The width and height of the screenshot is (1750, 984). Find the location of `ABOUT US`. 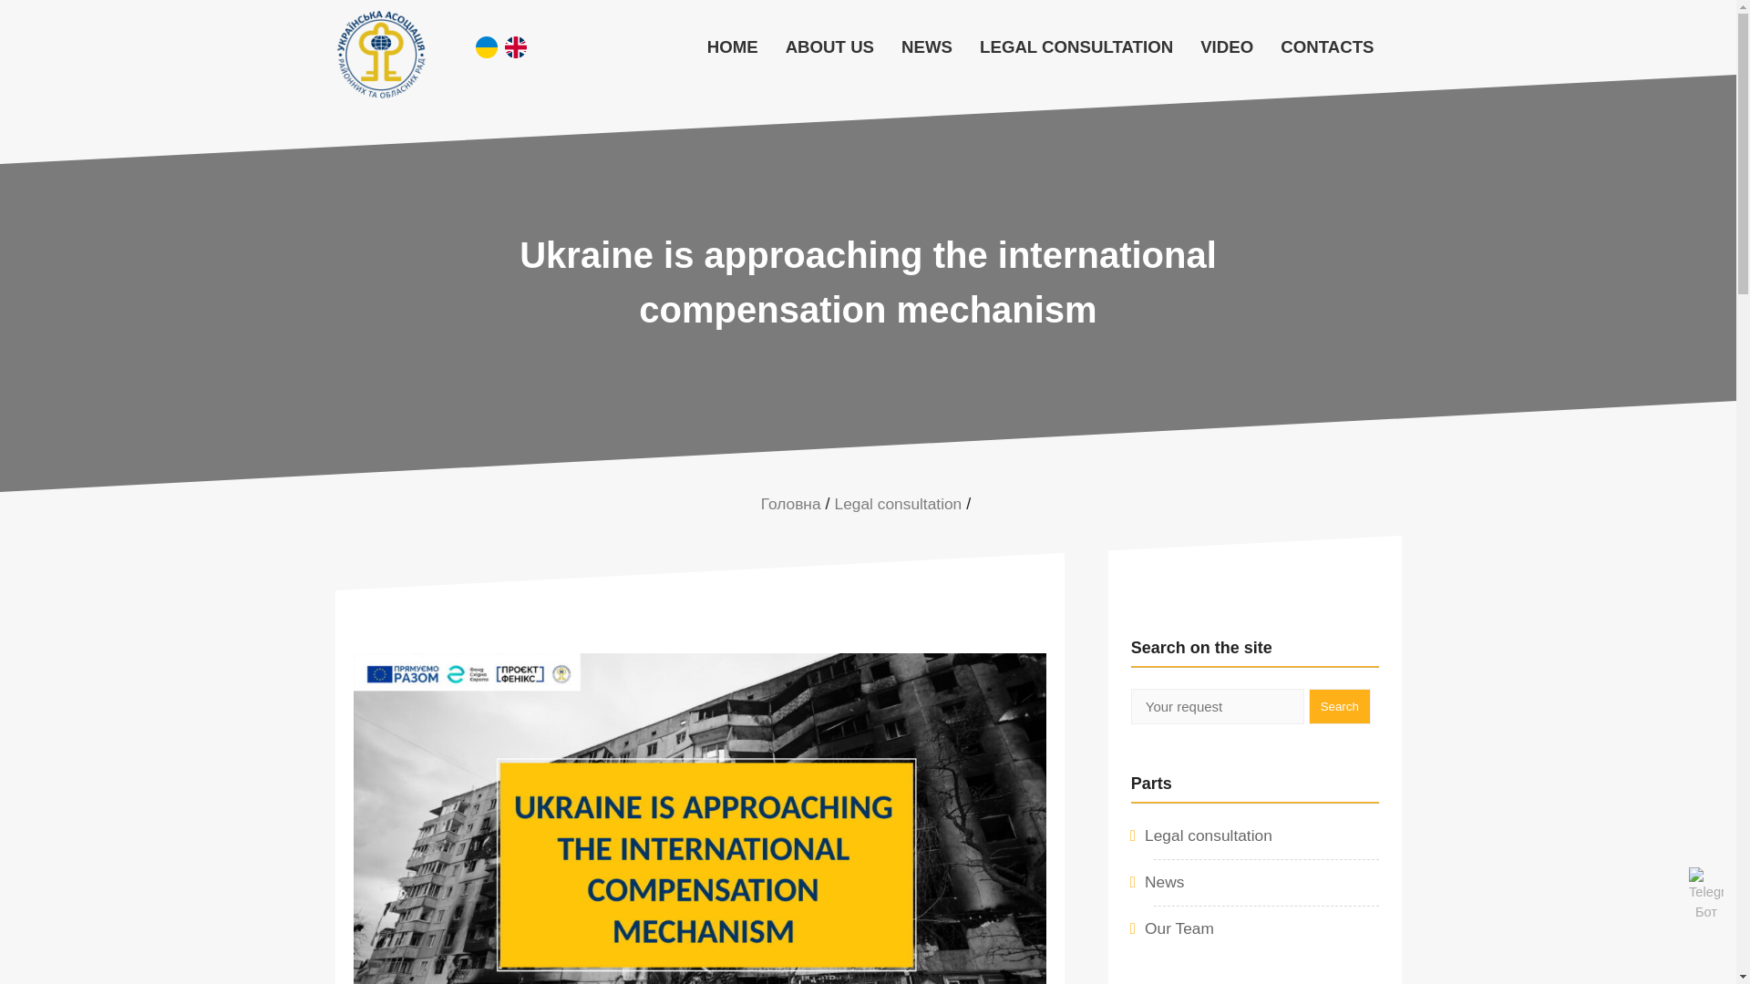

ABOUT US is located at coordinates (829, 47).